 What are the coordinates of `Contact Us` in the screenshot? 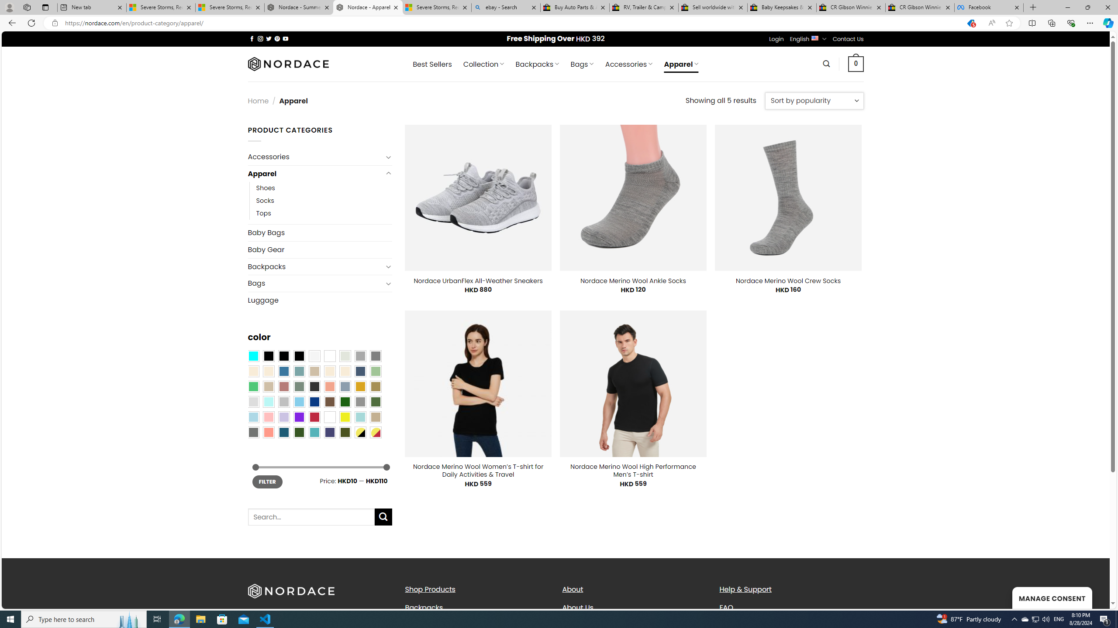 It's located at (848, 39).